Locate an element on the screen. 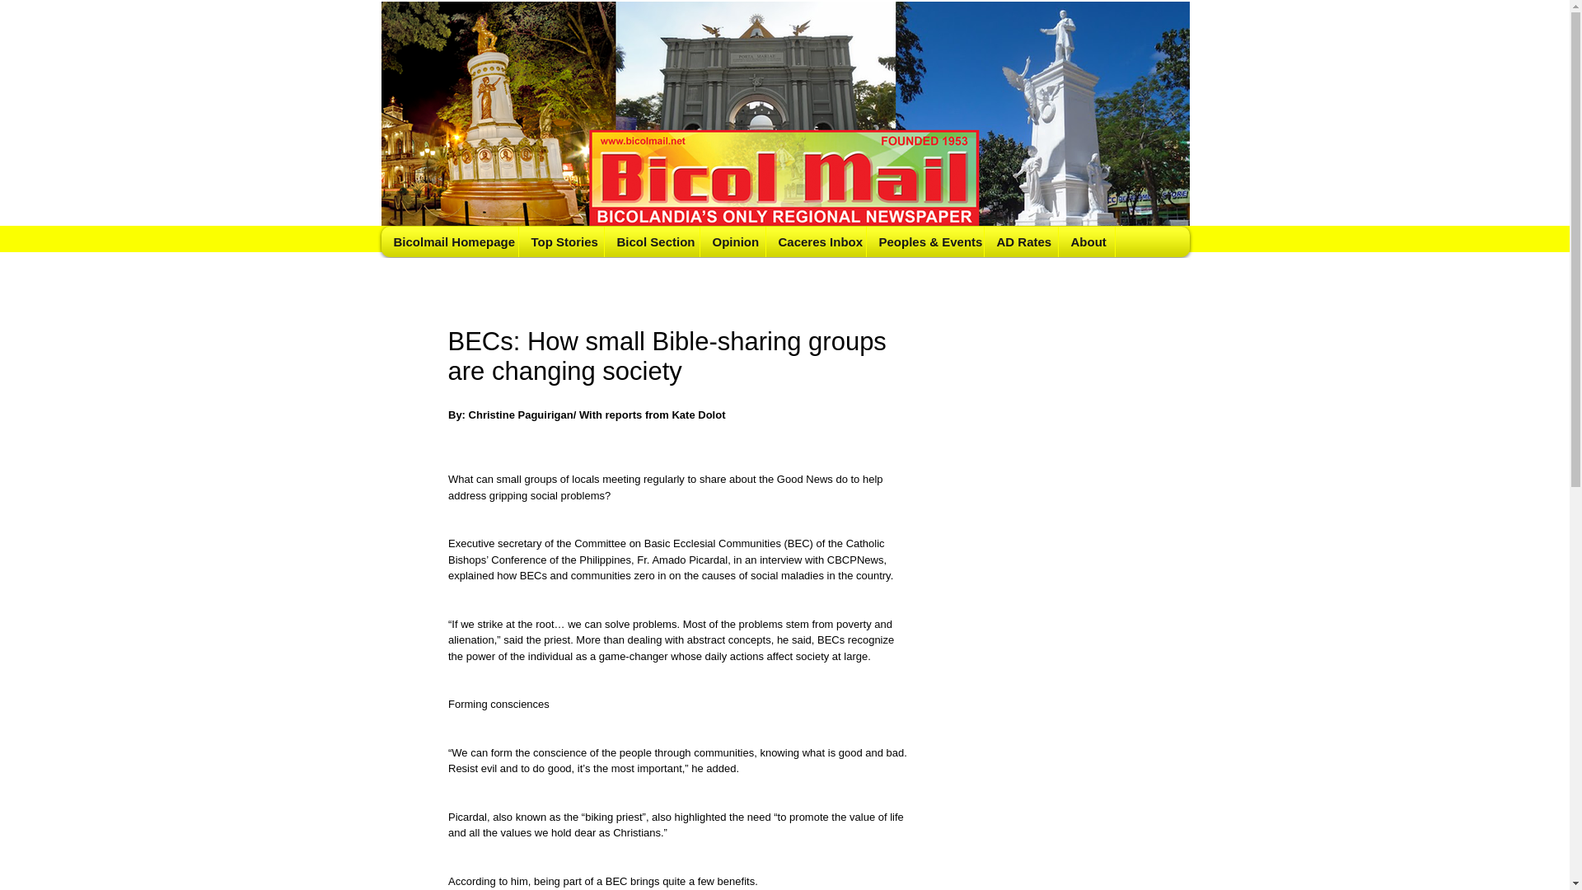 The image size is (1582, 890). Bicolmail Homepage is located at coordinates (450, 242).